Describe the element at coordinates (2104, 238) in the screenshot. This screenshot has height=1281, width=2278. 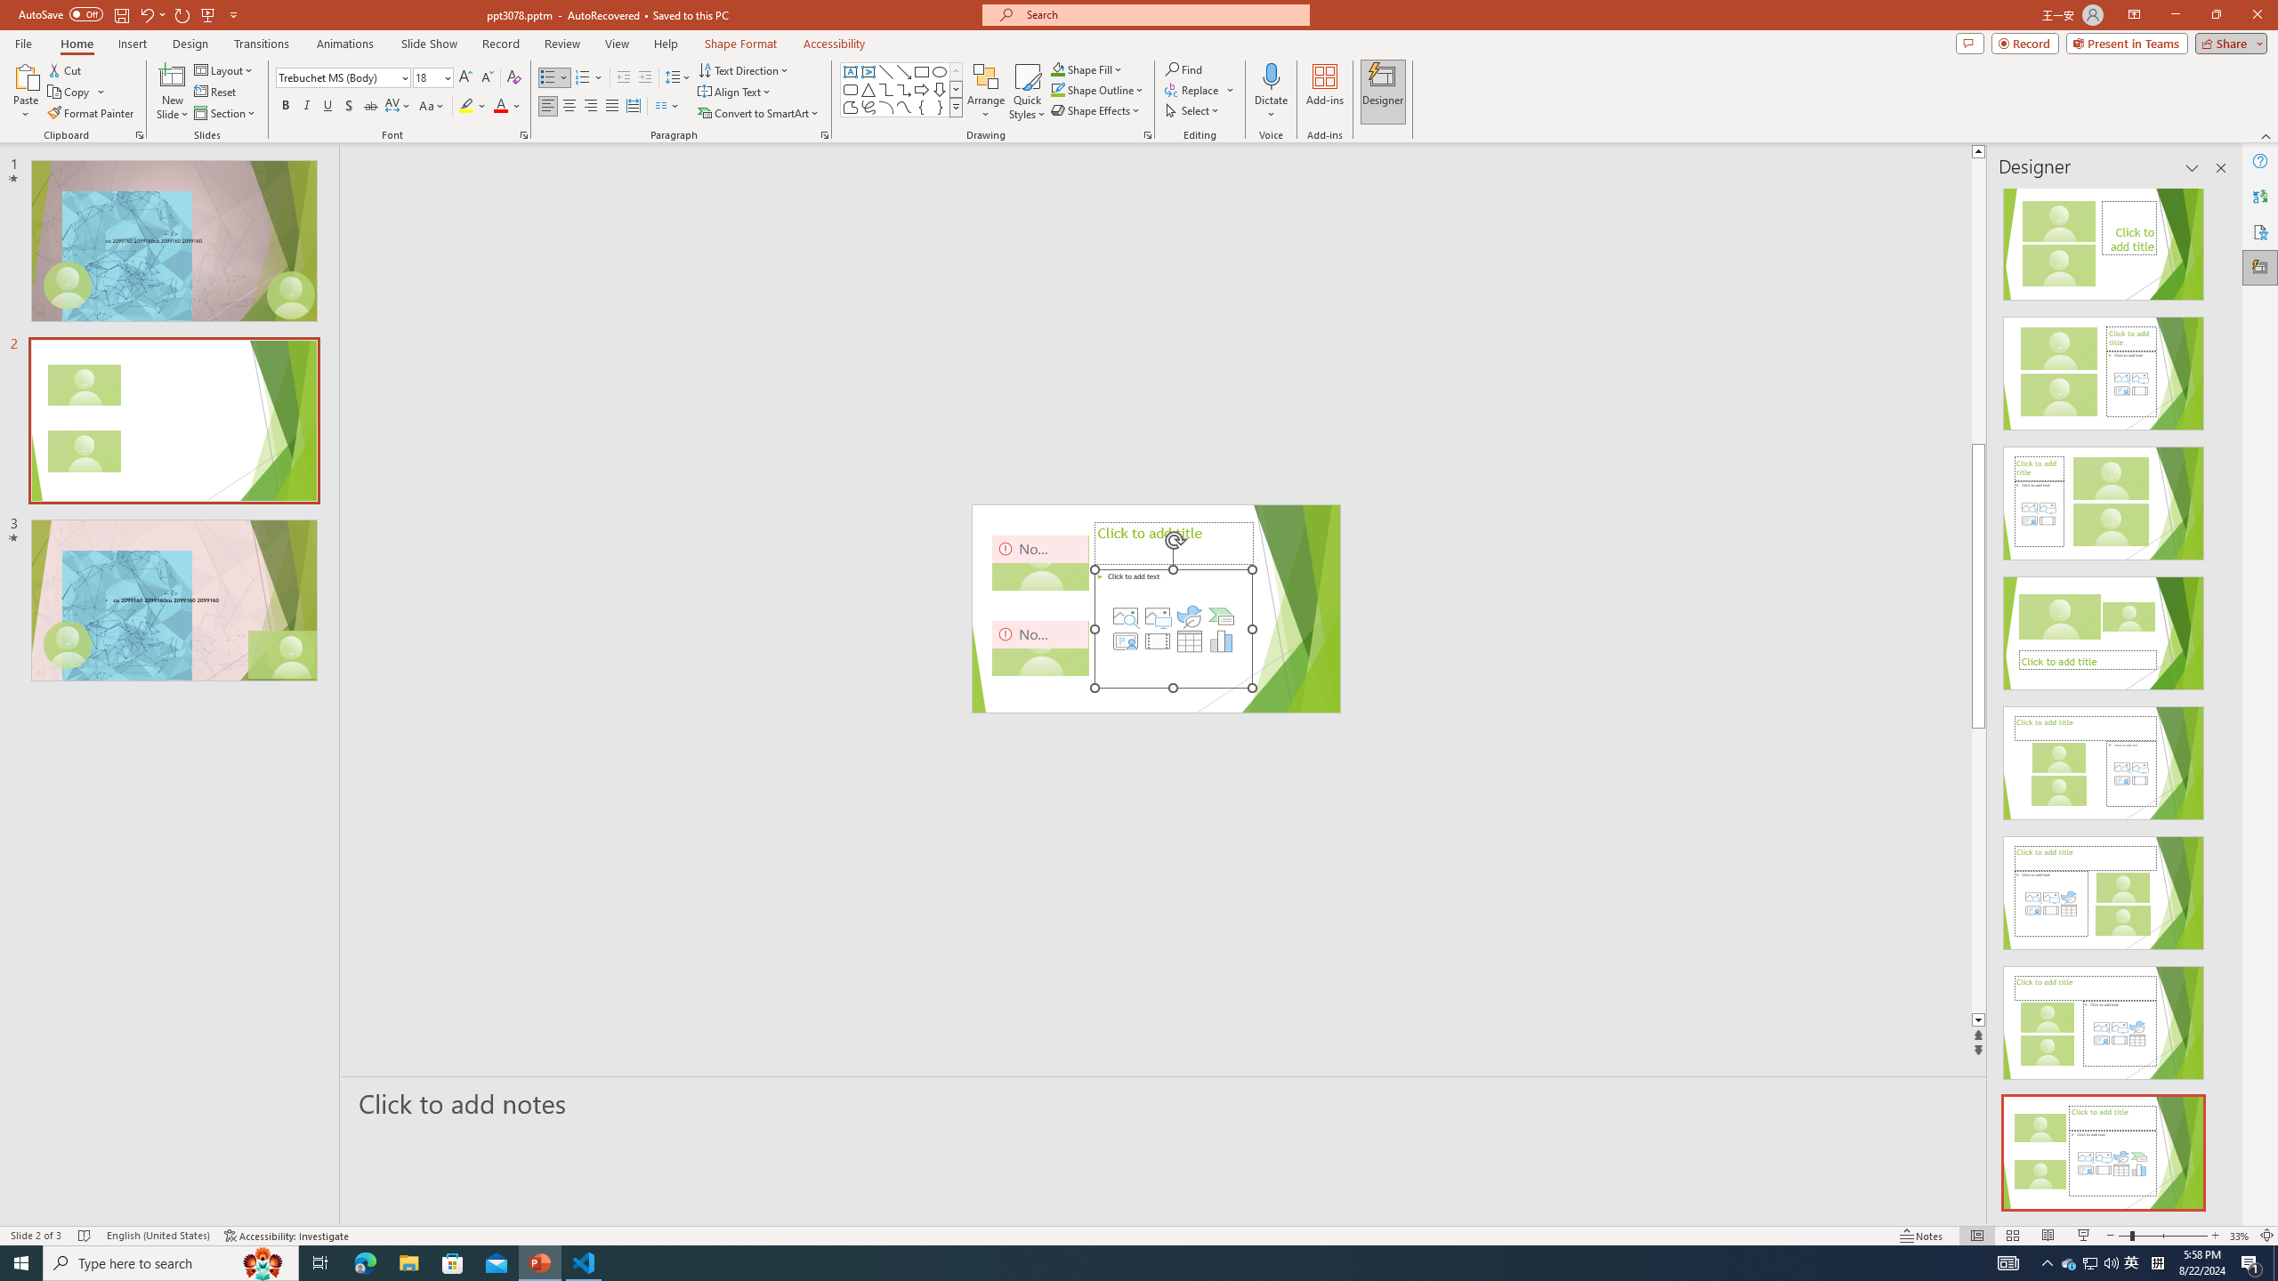
I see `Recommended Design: Design Idea` at that location.